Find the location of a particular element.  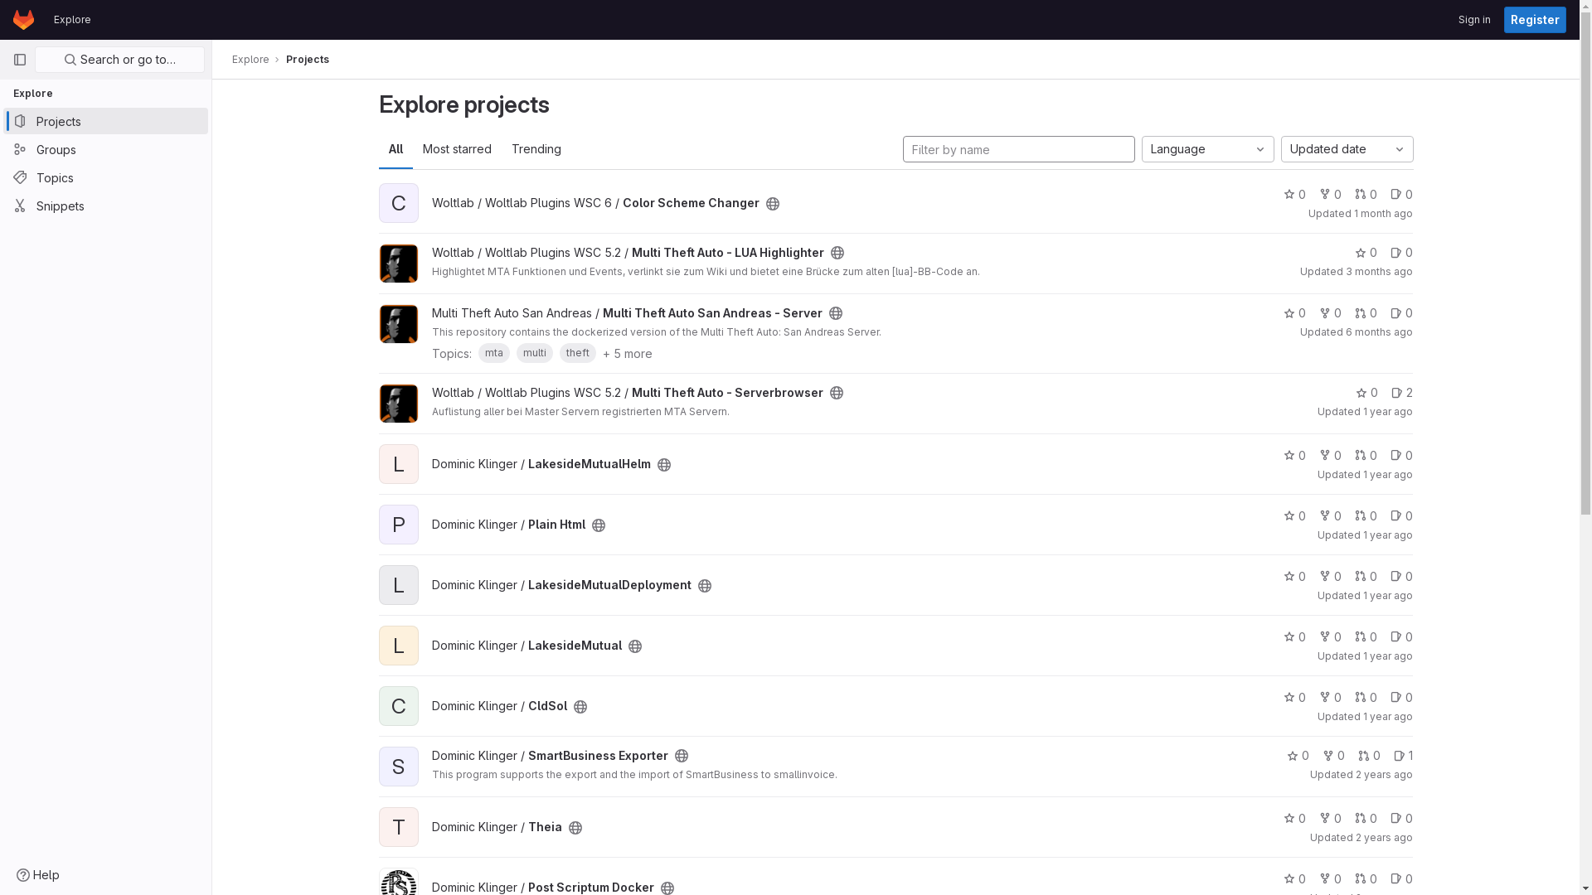

0 is located at coordinates (1295, 577).